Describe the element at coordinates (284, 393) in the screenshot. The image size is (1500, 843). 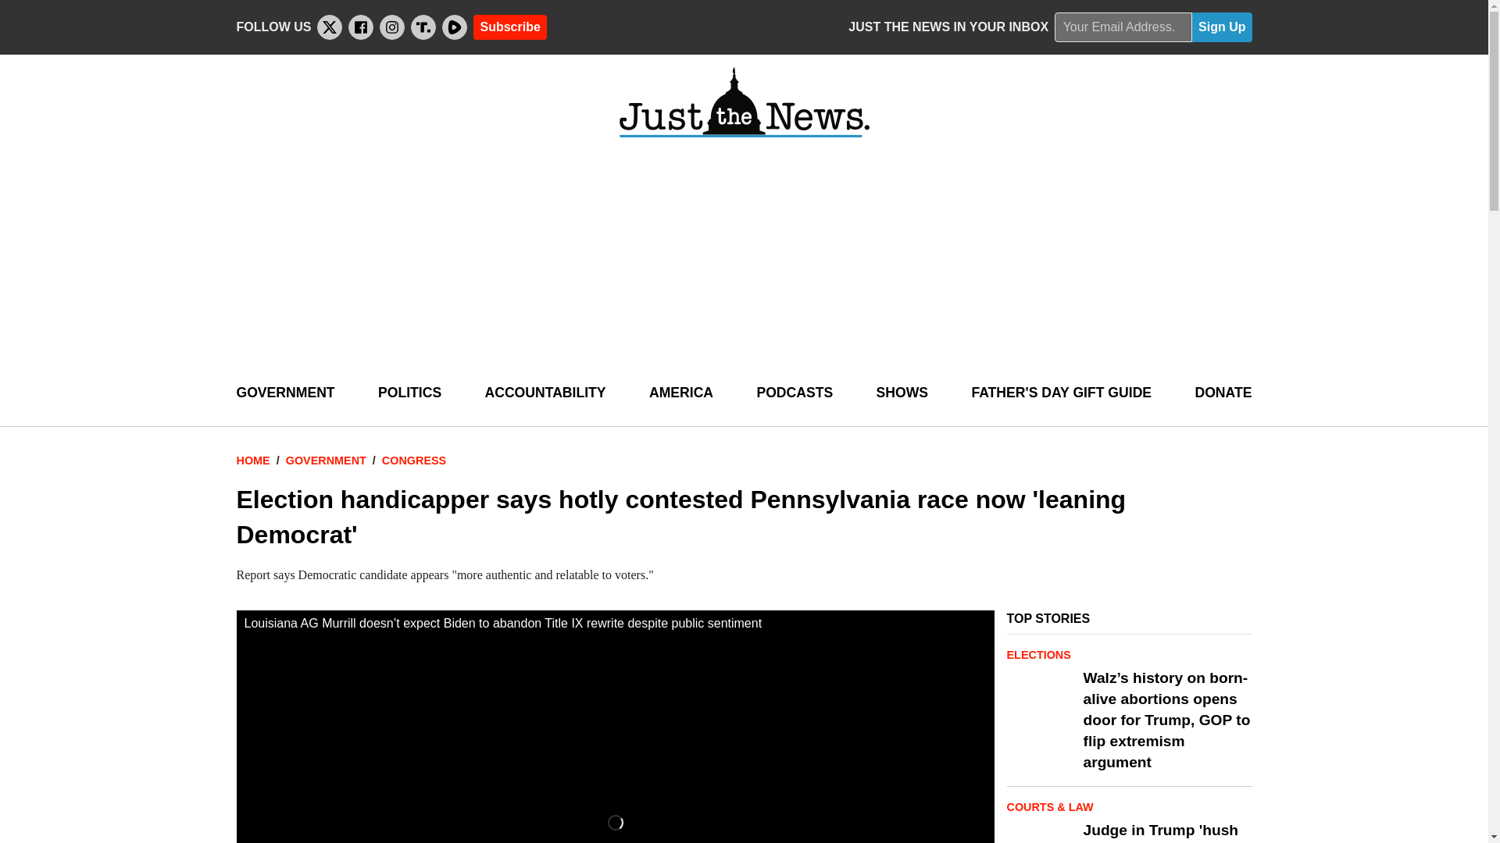
I see `GOVERNMENT` at that location.